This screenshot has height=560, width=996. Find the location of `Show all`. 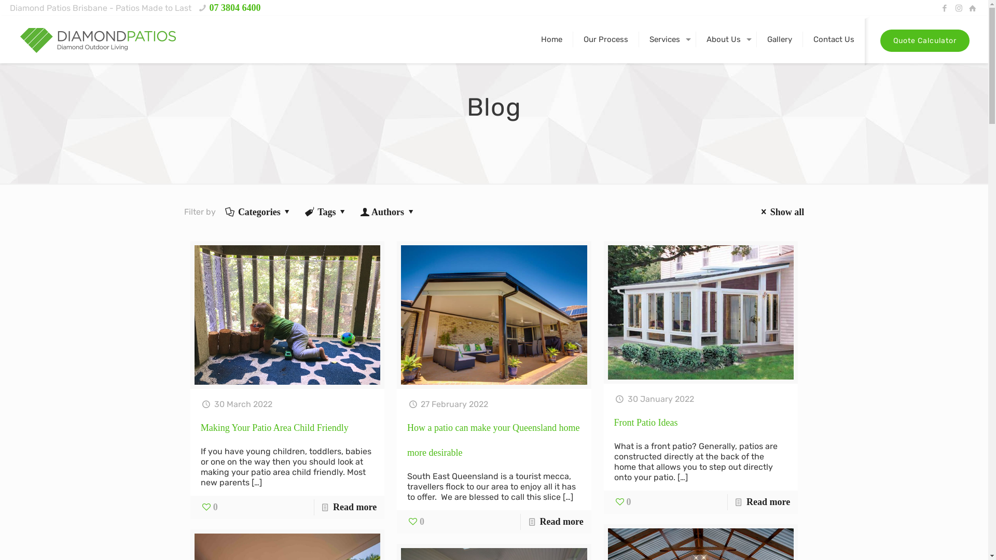

Show all is located at coordinates (781, 212).